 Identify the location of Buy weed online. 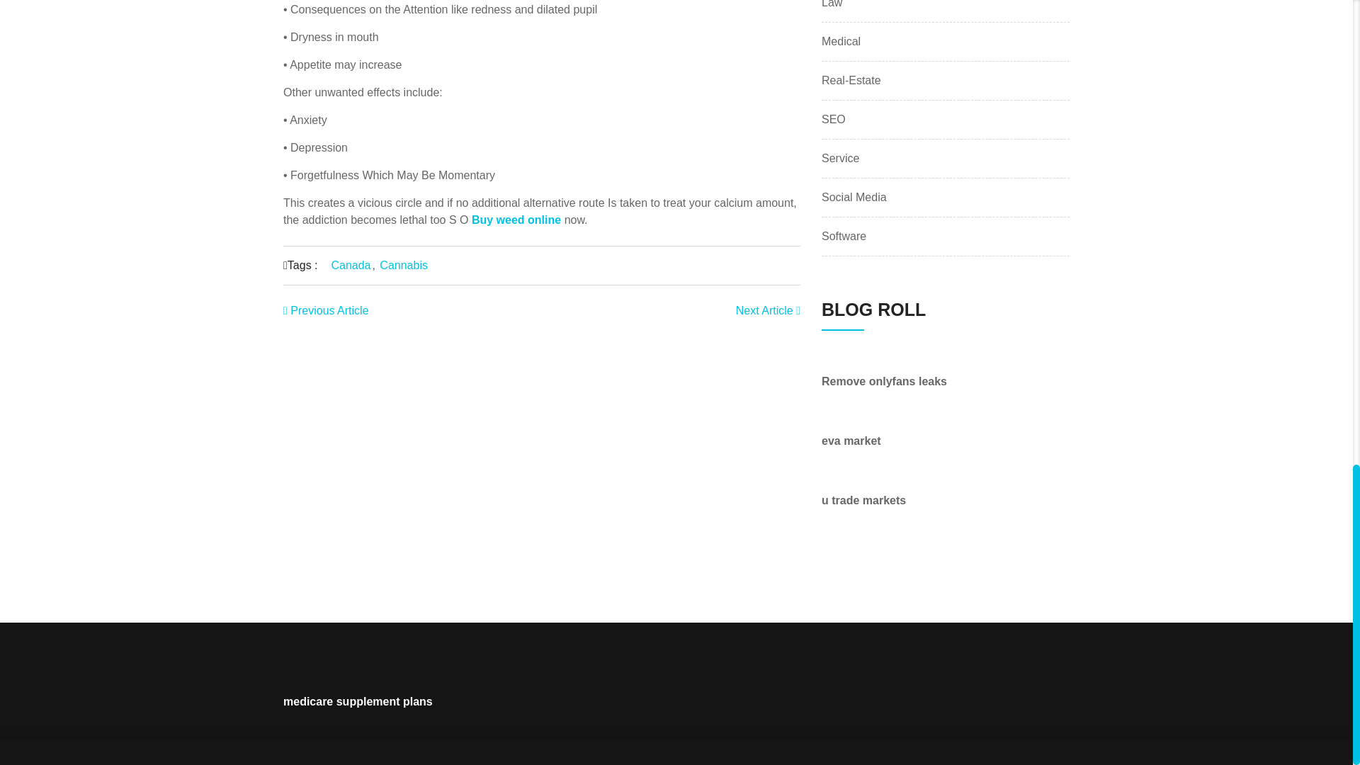
(516, 220).